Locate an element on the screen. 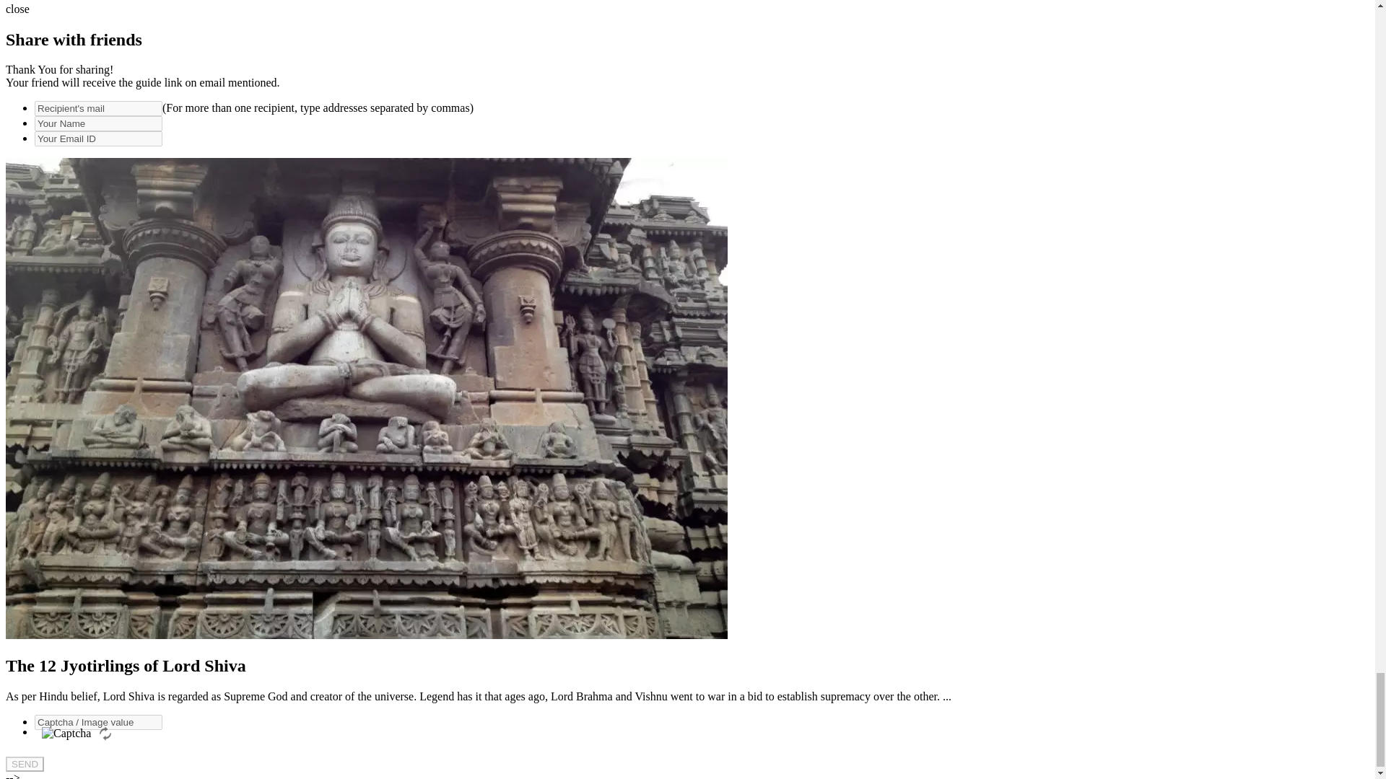 The image size is (1386, 779). Your Email ID is located at coordinates (98, 138).